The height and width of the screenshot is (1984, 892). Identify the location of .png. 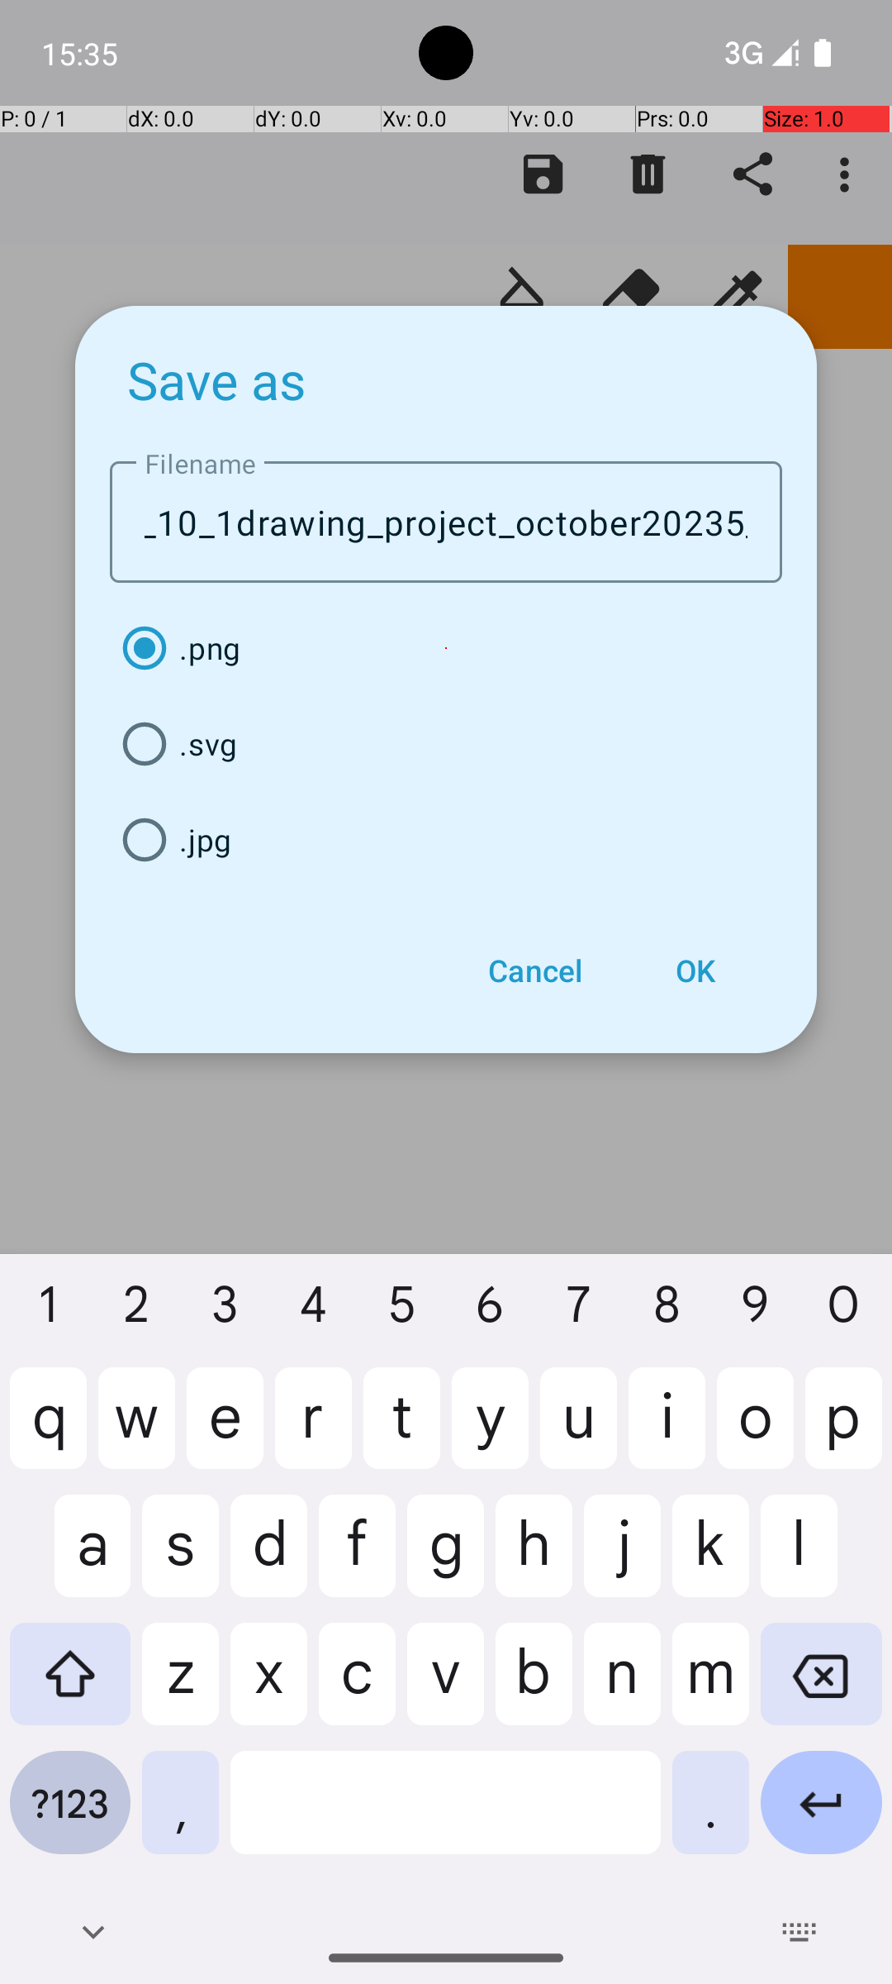
(446, 648).